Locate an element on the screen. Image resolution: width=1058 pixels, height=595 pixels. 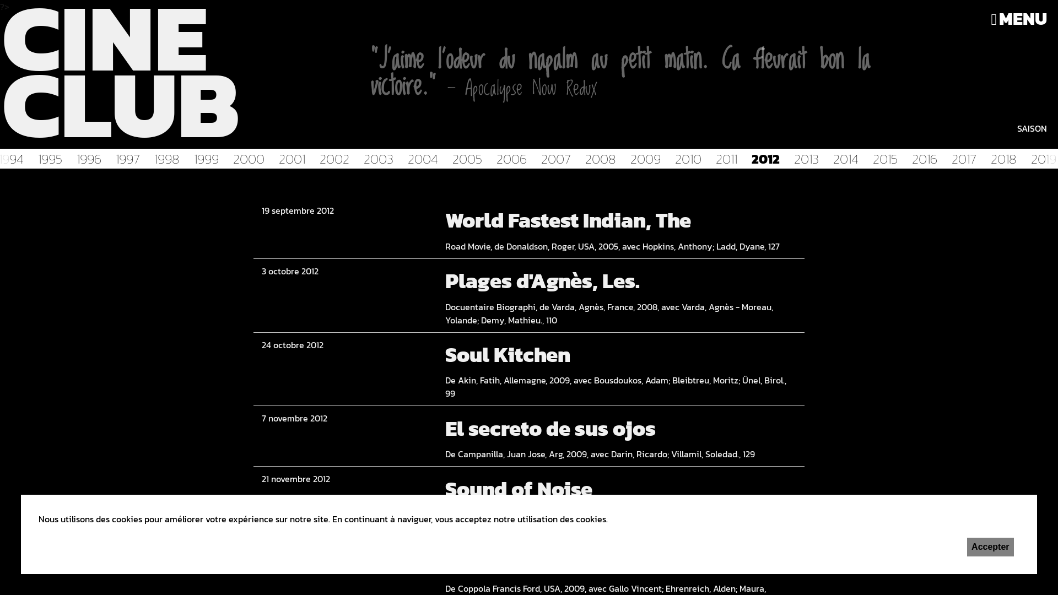
2015 is located at coordinates (888, 159).